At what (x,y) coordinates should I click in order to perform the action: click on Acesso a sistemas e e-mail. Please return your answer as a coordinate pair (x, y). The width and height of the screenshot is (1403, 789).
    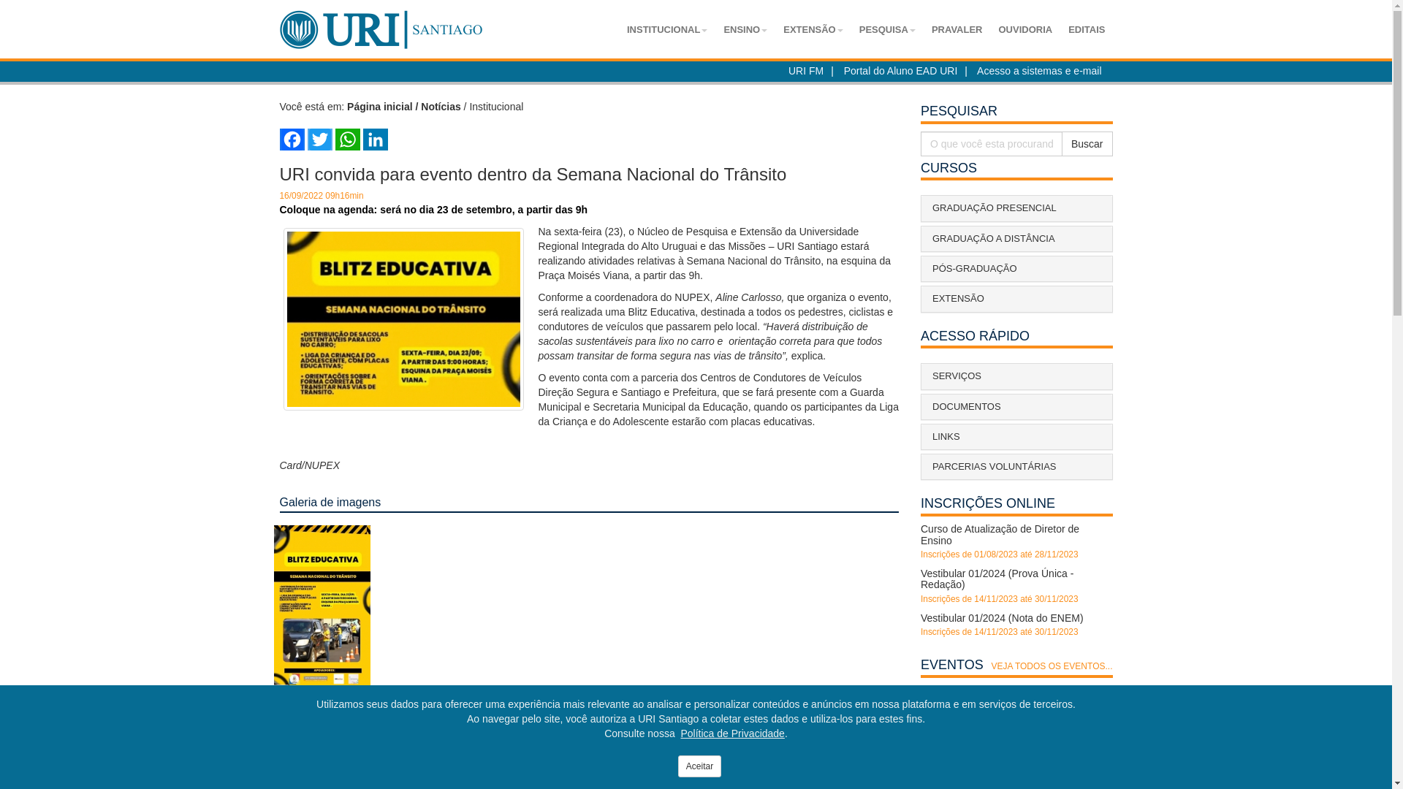
    Looking at the image, I should click on (1039, 71).